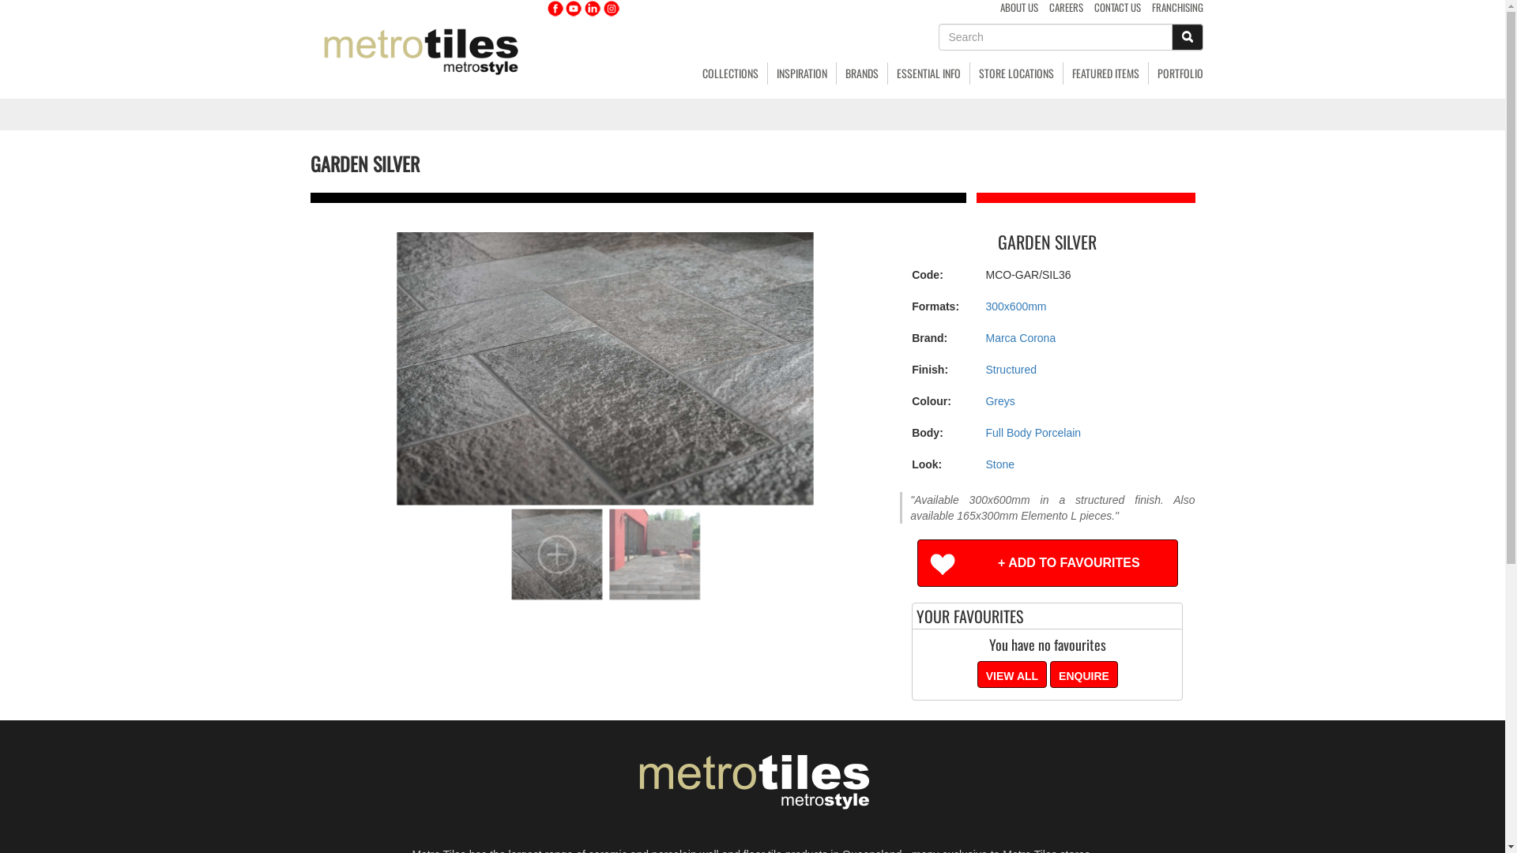  I want to click on 300x600mm, so click(1016, 306).